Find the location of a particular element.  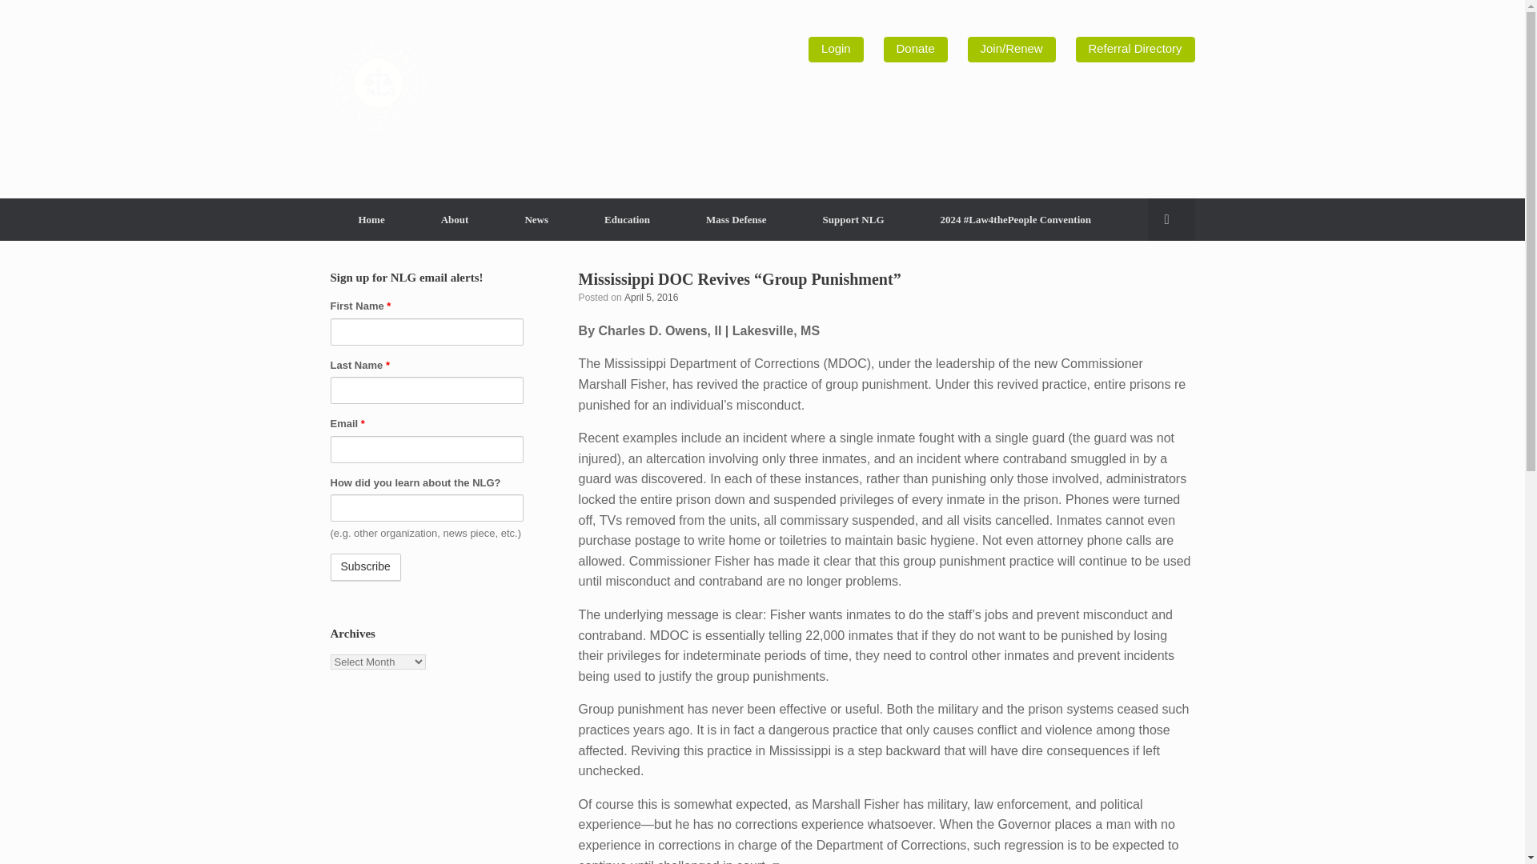

News is located at coordinates (536, 219).